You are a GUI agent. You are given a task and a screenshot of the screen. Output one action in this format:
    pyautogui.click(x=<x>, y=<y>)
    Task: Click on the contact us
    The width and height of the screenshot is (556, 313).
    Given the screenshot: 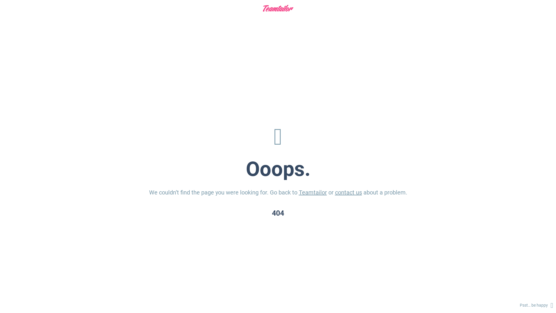 What is the action you would take?
    pyautogui.click(x=348, y=192)
    